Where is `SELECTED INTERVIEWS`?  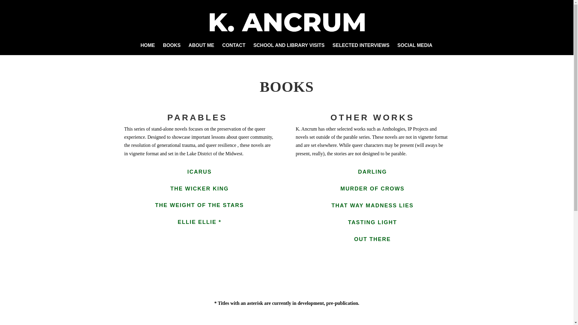 SELECTED INTERVIEWS is located at coordinates (361, 49).